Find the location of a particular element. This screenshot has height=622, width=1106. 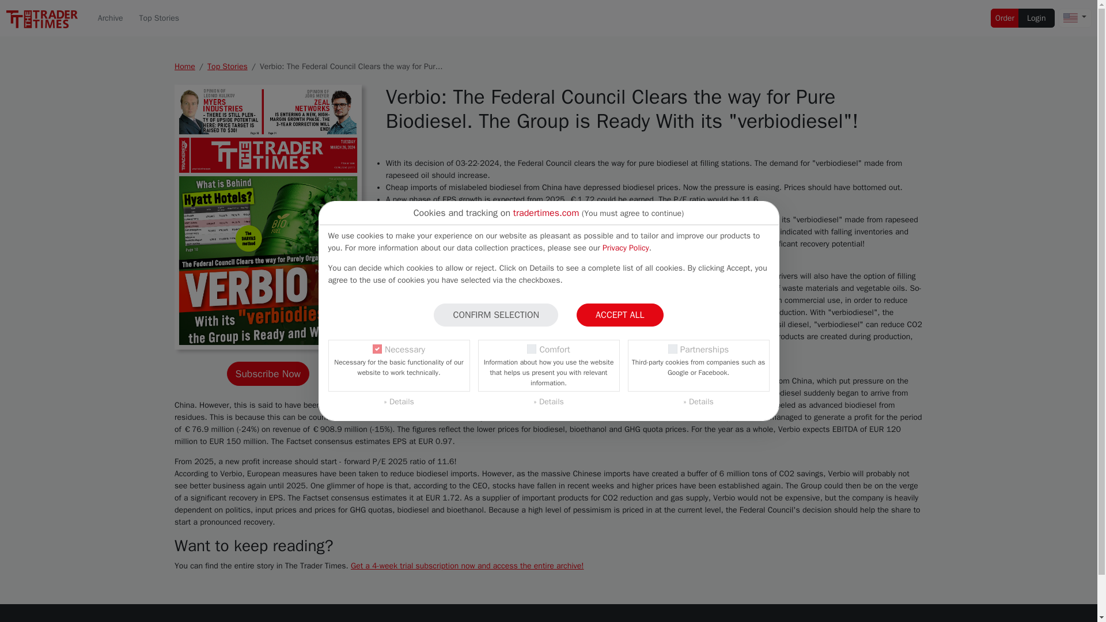

Top Stories is located at coordinates (228, 66).